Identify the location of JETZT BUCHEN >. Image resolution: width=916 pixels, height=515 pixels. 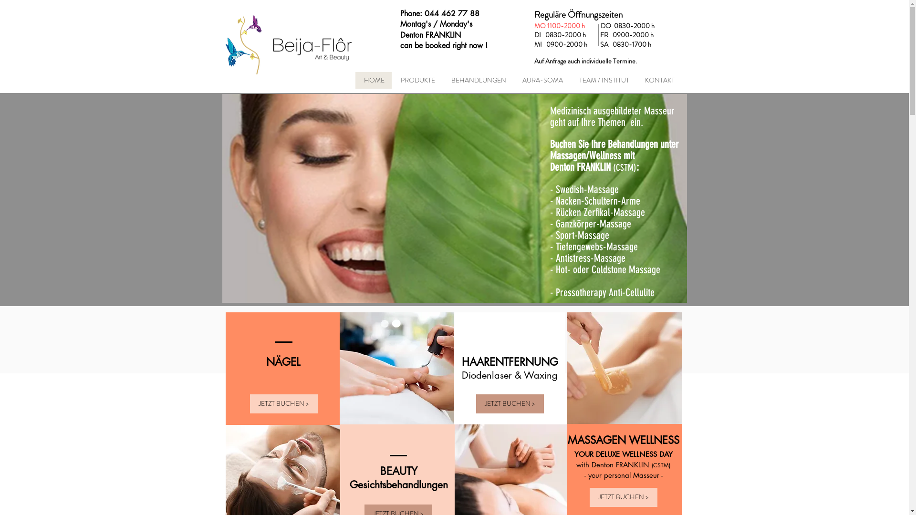
(510, 404).